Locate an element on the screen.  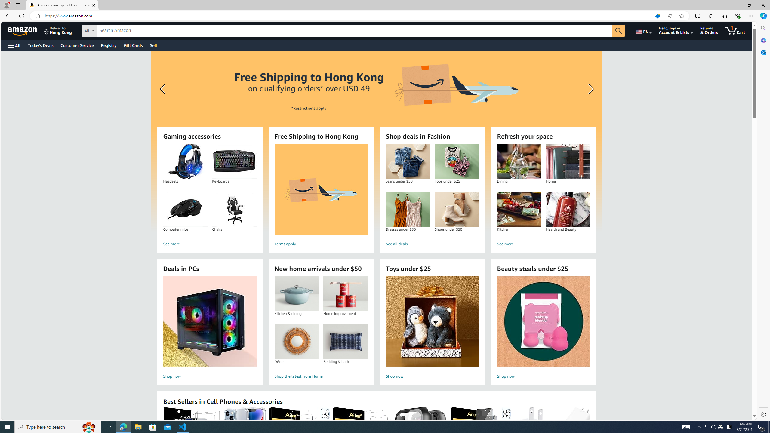
Dresses under $30 is located at coordinates (408, 209).